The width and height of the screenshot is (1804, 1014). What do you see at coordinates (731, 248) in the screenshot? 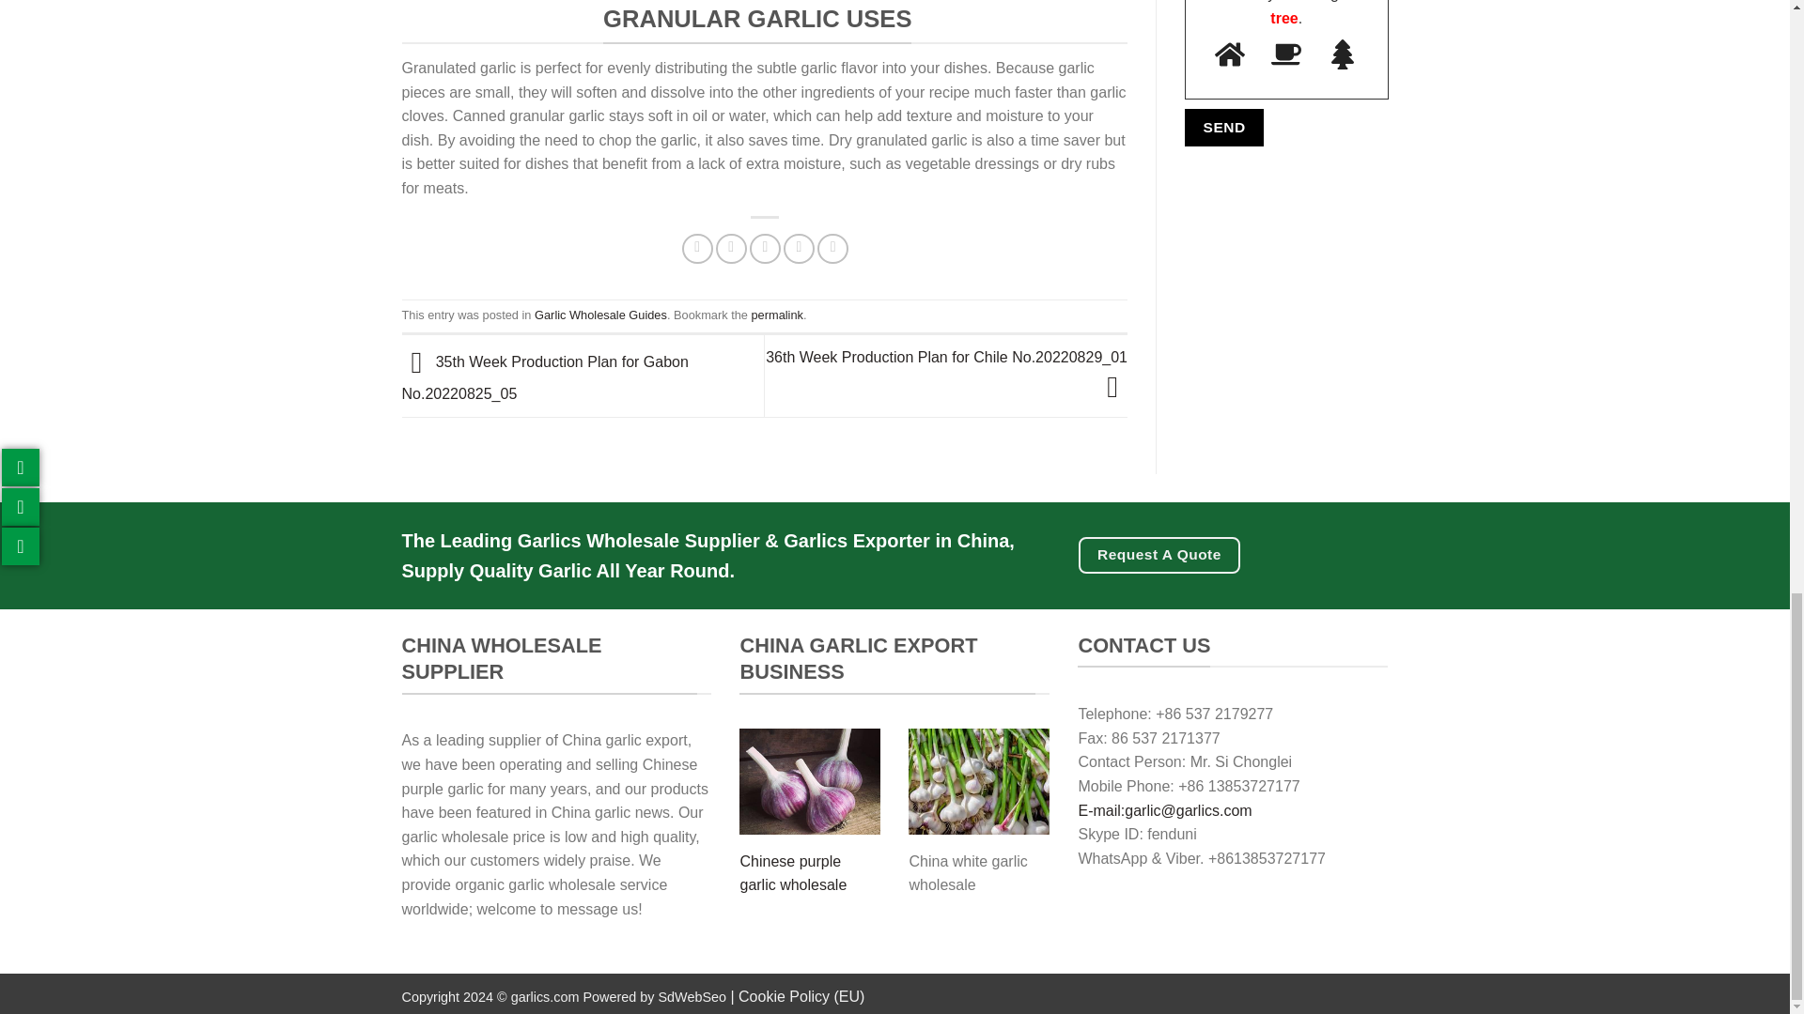
I see `Share on Twitter` at bounding box center [731, 248].